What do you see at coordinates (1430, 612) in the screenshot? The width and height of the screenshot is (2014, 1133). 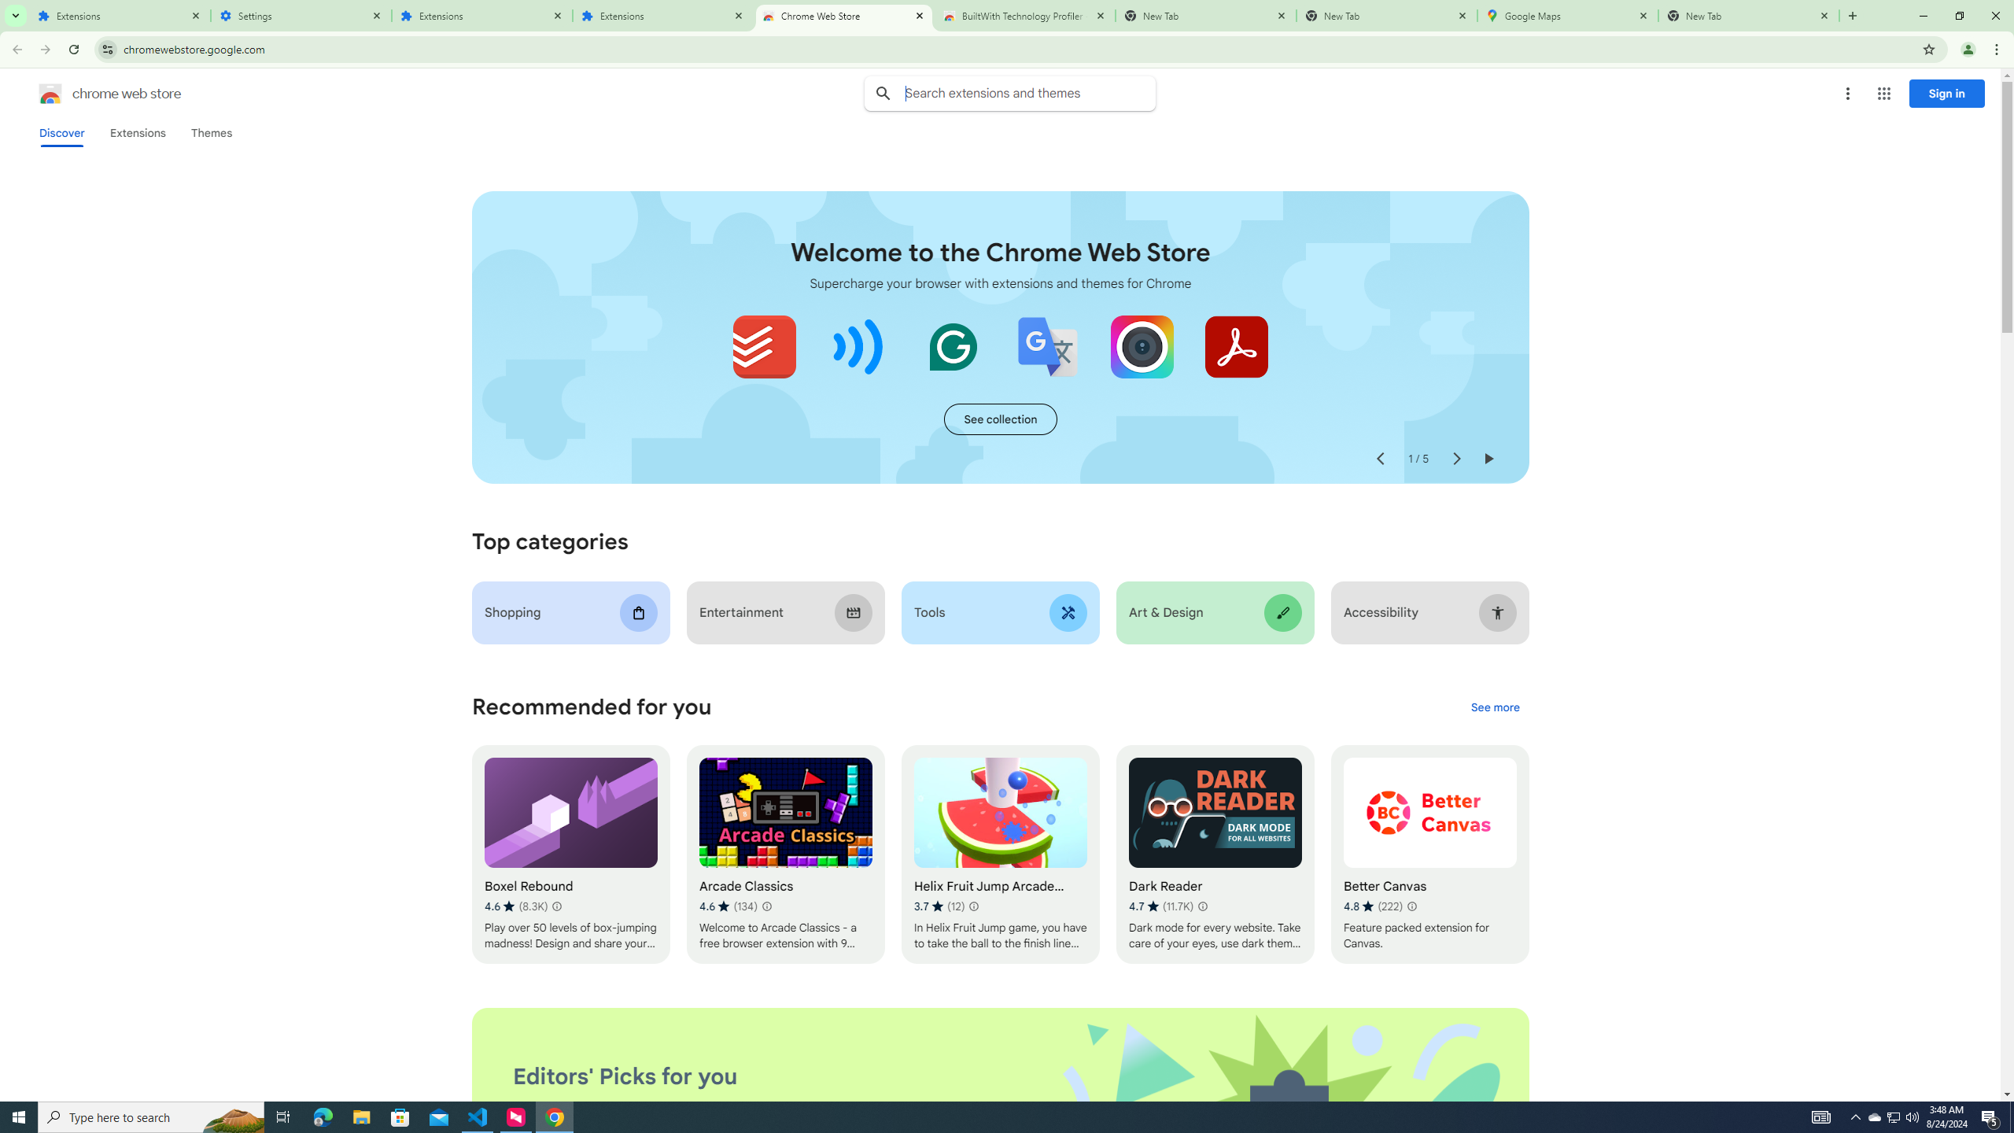 I see `Accessibility` at bounding box center [1430, 612].